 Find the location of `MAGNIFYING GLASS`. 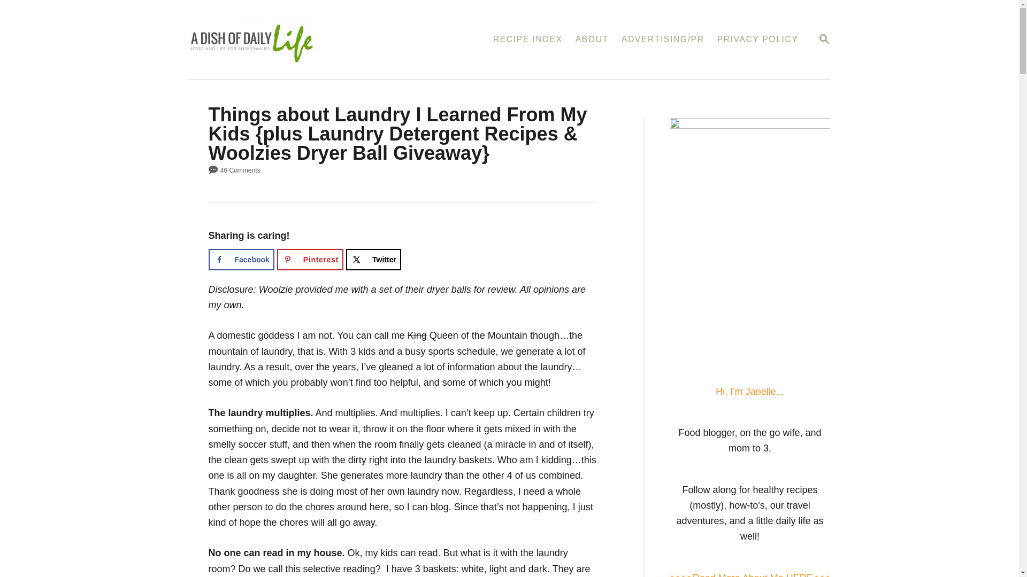

MAGNIFYING GLASS is located at coordinates (310, 260).